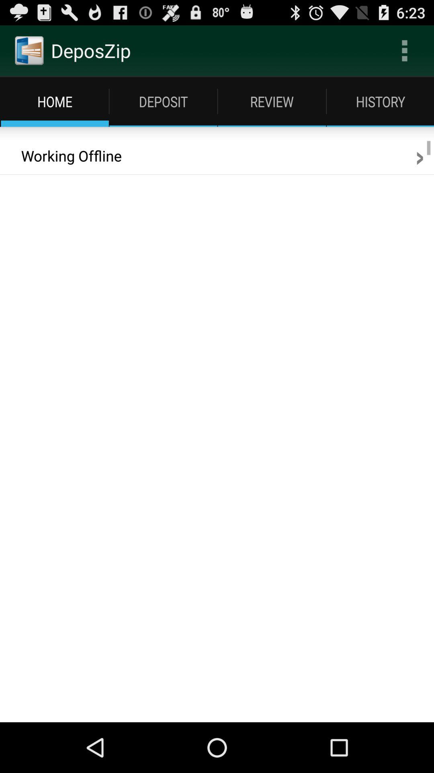  I want to click on swipe to the working offline icon, so click(66, 155).